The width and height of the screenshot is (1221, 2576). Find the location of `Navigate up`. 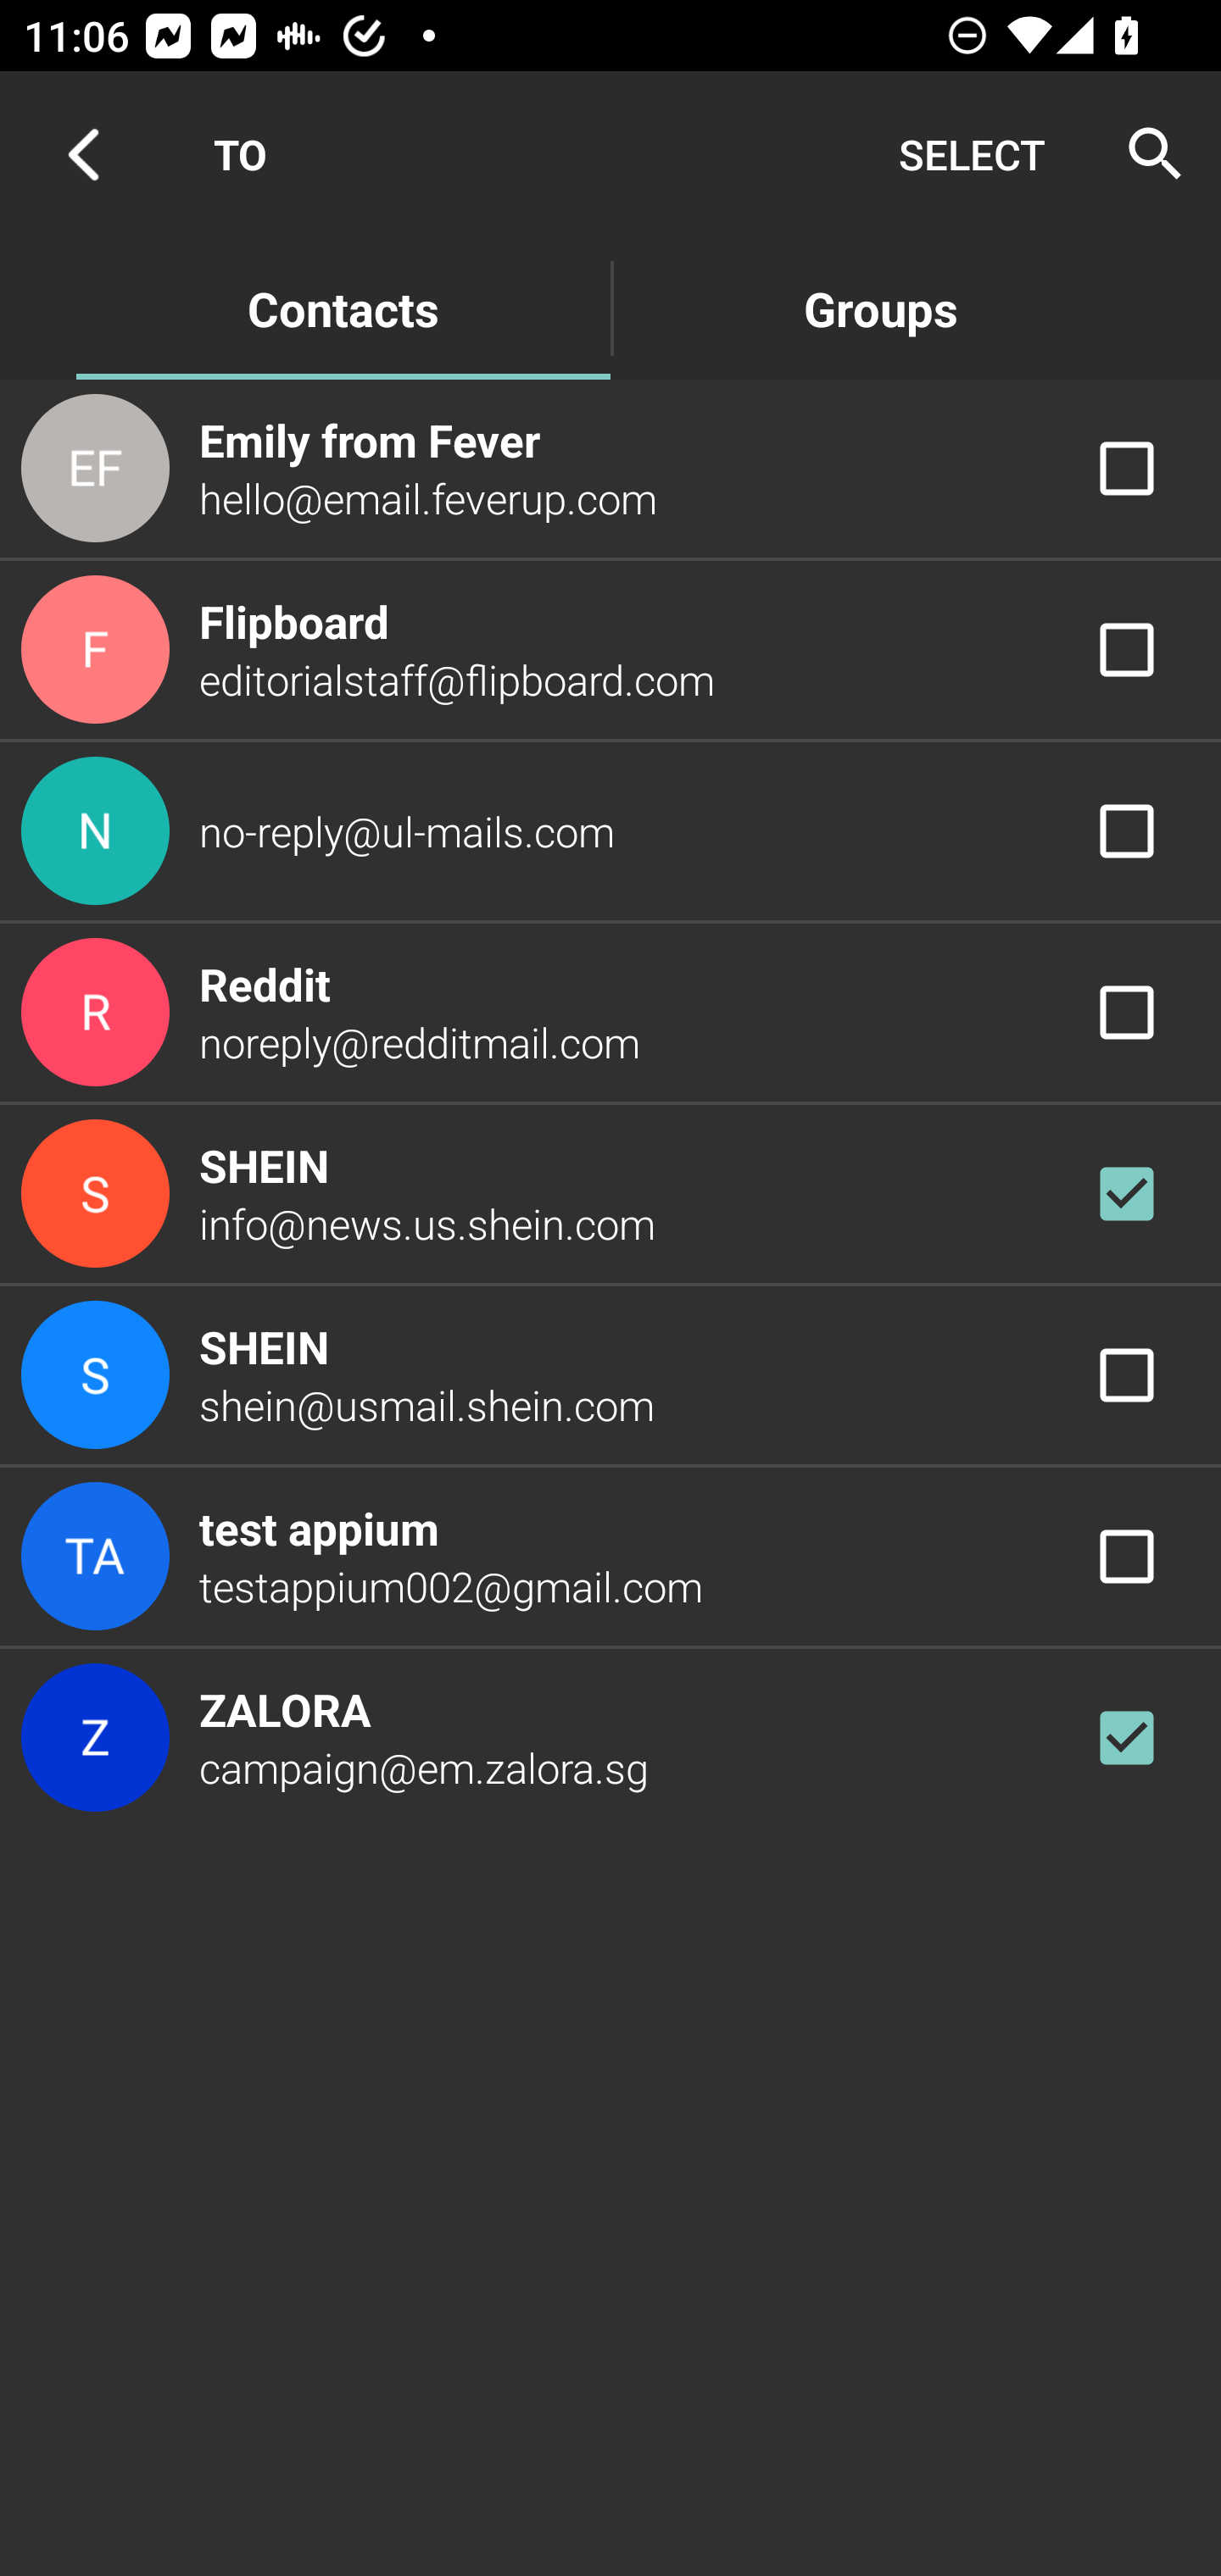

Navigate up is located at coordinates (83, 154).